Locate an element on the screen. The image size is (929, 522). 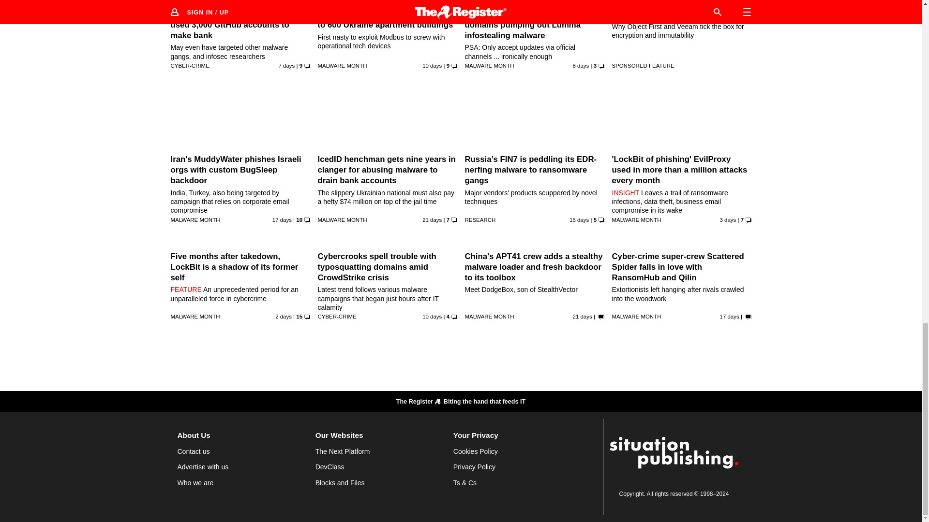
12 Jul 2024 16:3 is located at coordinates (432, 220).